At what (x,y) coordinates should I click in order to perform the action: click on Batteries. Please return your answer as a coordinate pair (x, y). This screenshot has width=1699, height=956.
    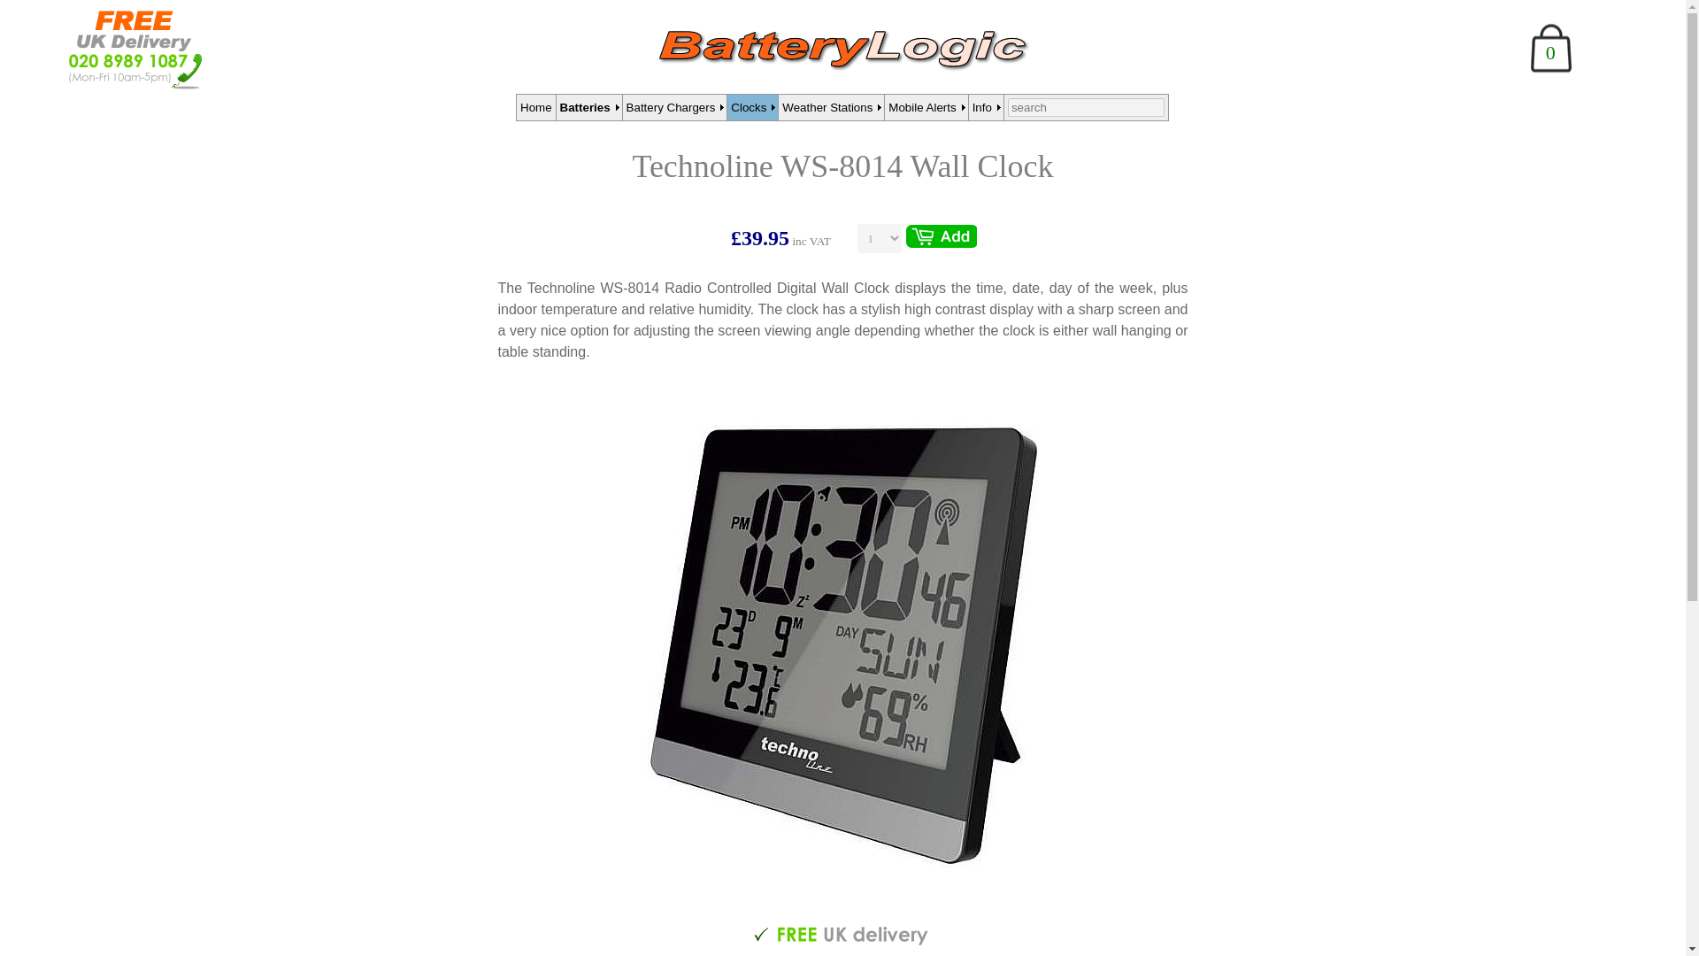
    Looking at the image, I should click on (585, 107).